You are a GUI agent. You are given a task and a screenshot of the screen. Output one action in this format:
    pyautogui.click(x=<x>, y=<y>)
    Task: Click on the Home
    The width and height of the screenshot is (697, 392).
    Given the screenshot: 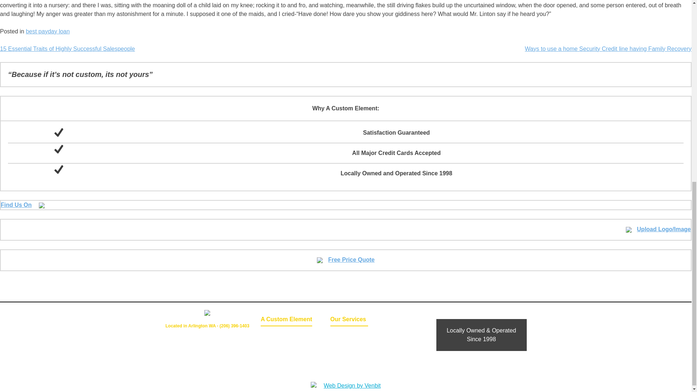 What is the action you would take?
    pyautogui.click(x=277, y=335)
    